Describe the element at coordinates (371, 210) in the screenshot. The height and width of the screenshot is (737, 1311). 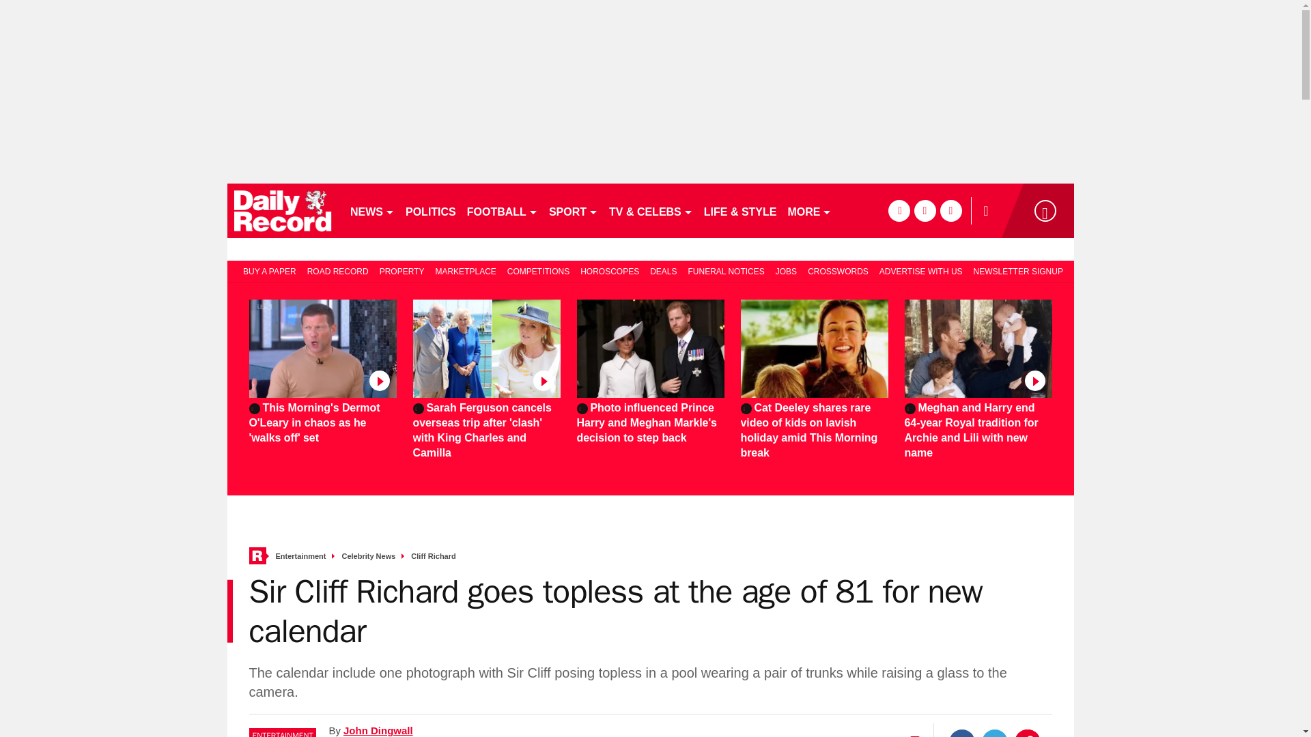
I see `NEWS` at that location.